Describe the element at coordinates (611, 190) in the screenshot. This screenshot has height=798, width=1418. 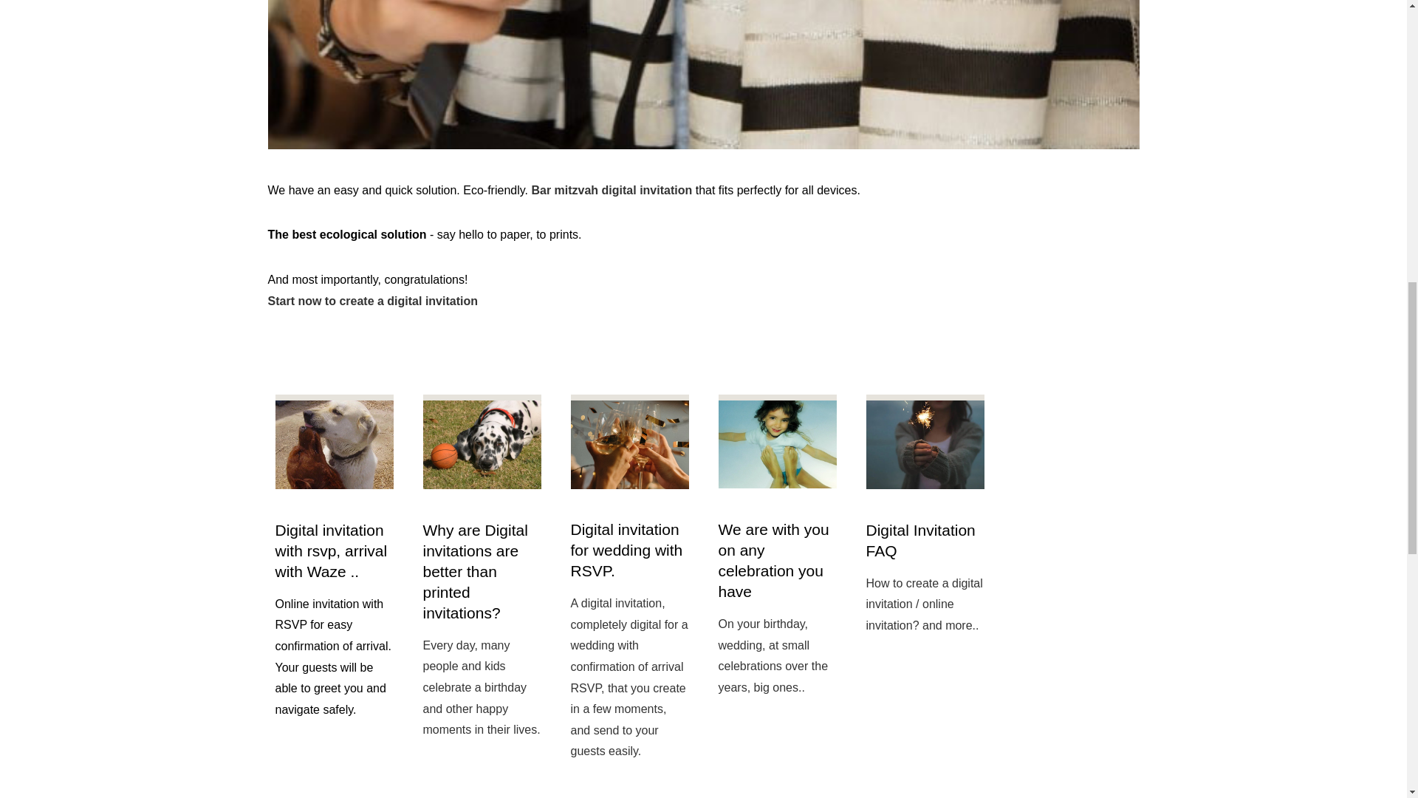
I see `Bar mitzvah digital invitation` at that location.